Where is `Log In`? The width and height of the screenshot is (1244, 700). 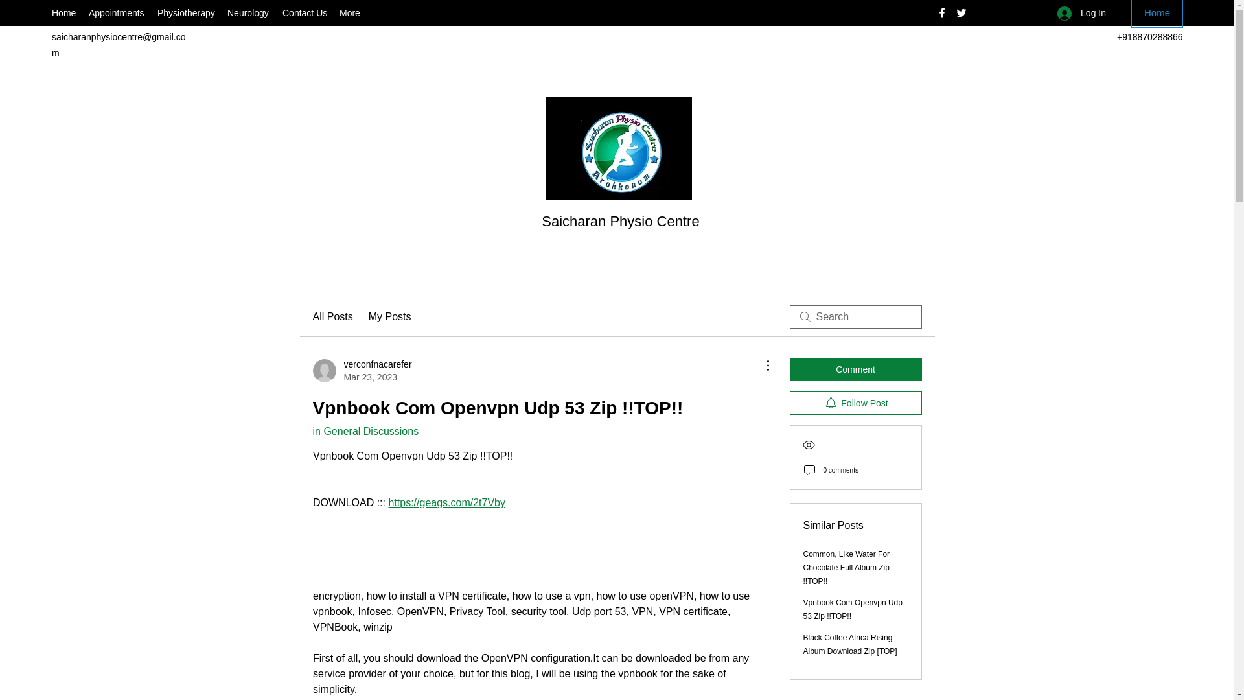 Log In is located at coordinates (1081, 13).